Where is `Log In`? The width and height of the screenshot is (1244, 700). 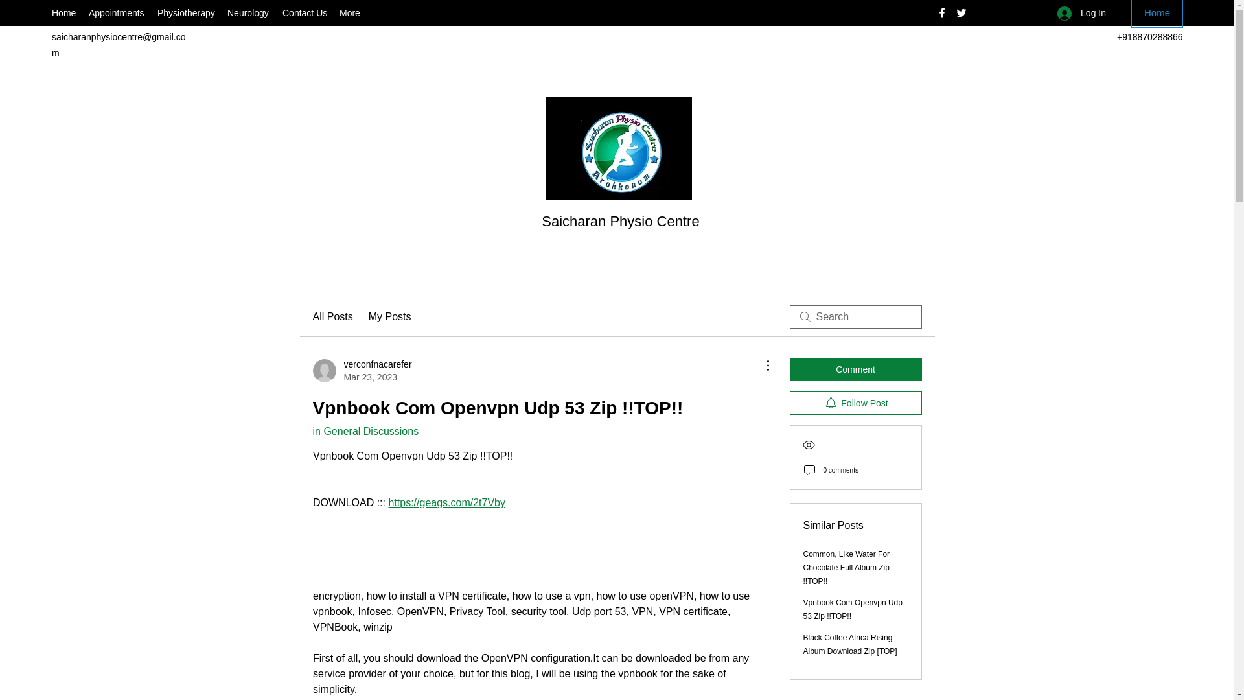 Log In is located at coordinates (1081, 13).